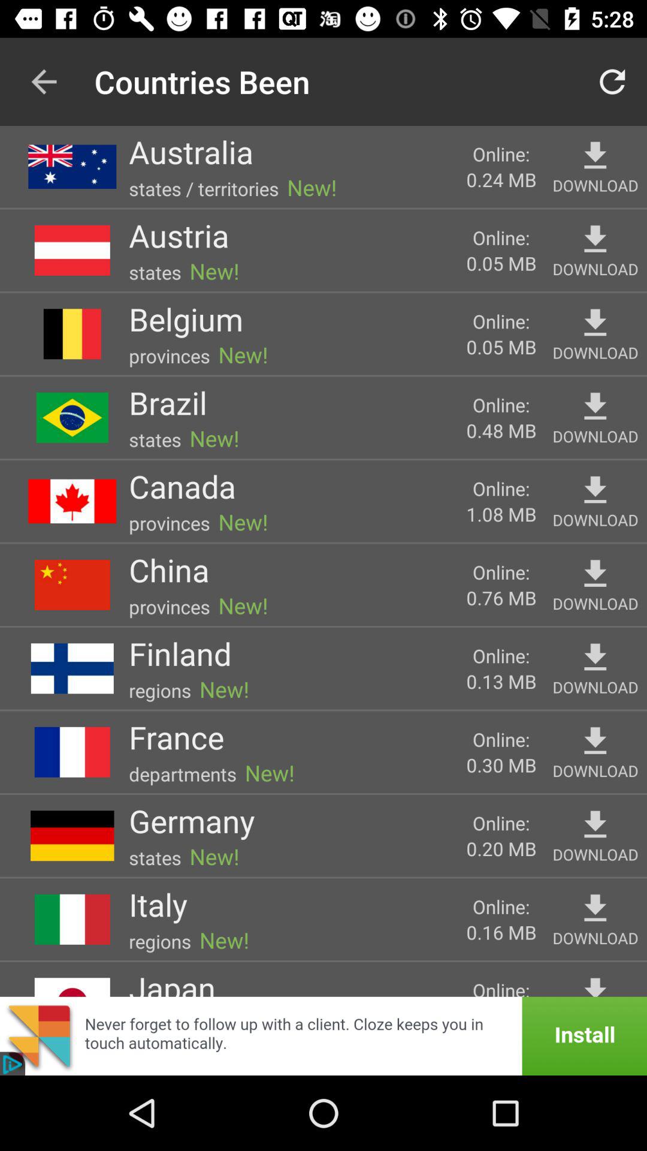 The image size is (647, 1151). What do you see at coordinates (192, 820) in the screenshot?
I see `select the item to the left of the 0.20 mb item` at bounding box center [192, 820].